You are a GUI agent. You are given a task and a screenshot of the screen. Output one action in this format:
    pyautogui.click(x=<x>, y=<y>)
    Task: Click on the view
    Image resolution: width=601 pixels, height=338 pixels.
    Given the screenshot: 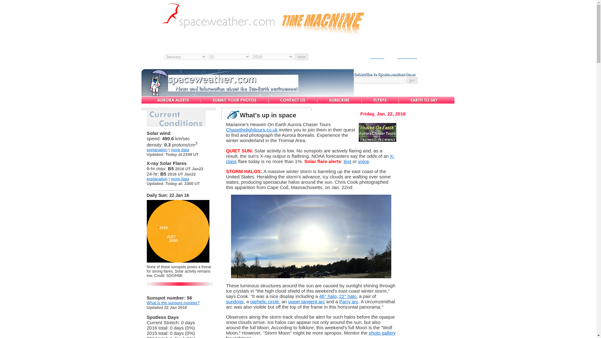 What is the action you would take?
    pyautogui.click(x=301, y=57)
    